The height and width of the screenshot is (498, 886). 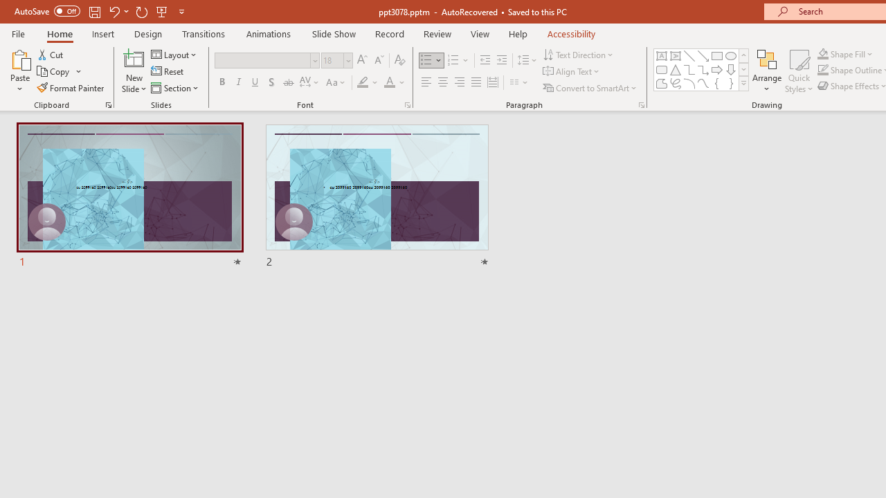 What do you see at coordinates (717, 83) in the screenshot?
I see `Left Brace` at bounding box center [717, 83].